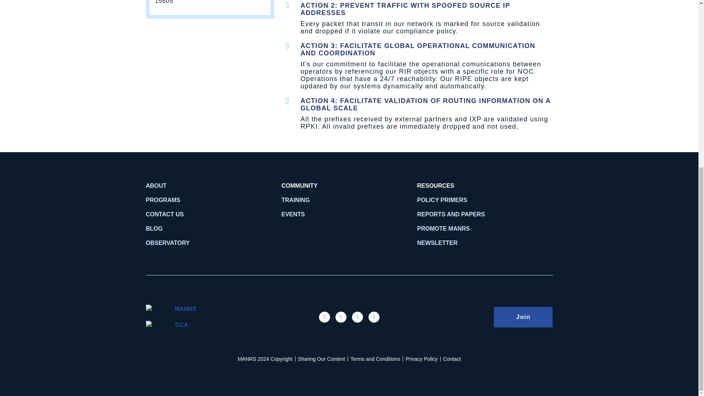  I want to click on Terms and Conditions, so click(375, 359).